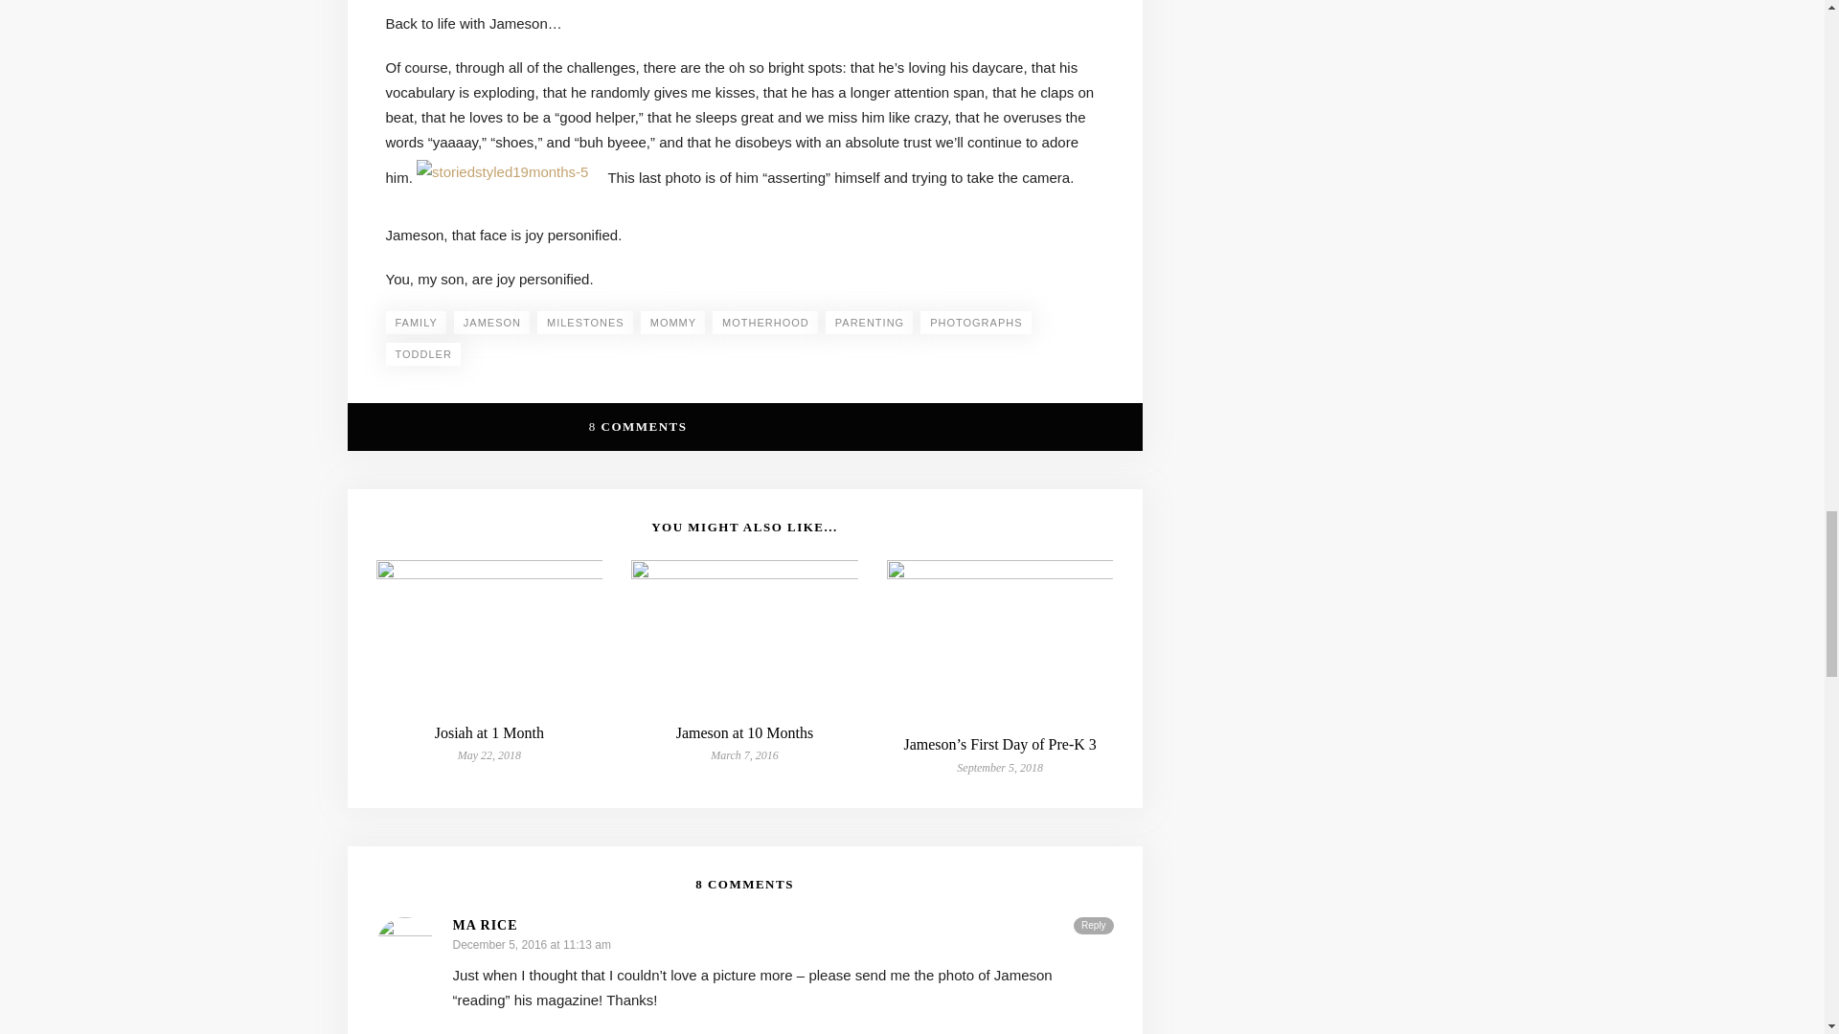  I want to click on Josiah at 1 Month, so click(488, 733).